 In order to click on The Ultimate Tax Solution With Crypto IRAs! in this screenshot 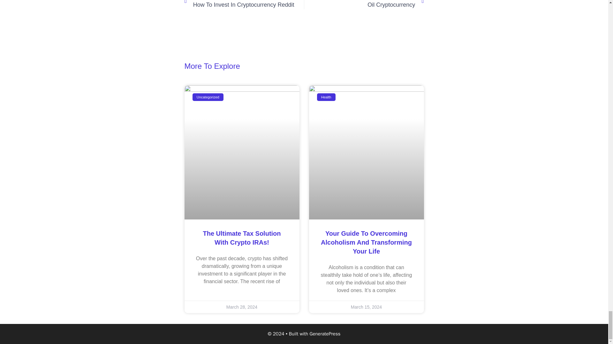, I will do `click(325, 334)`.